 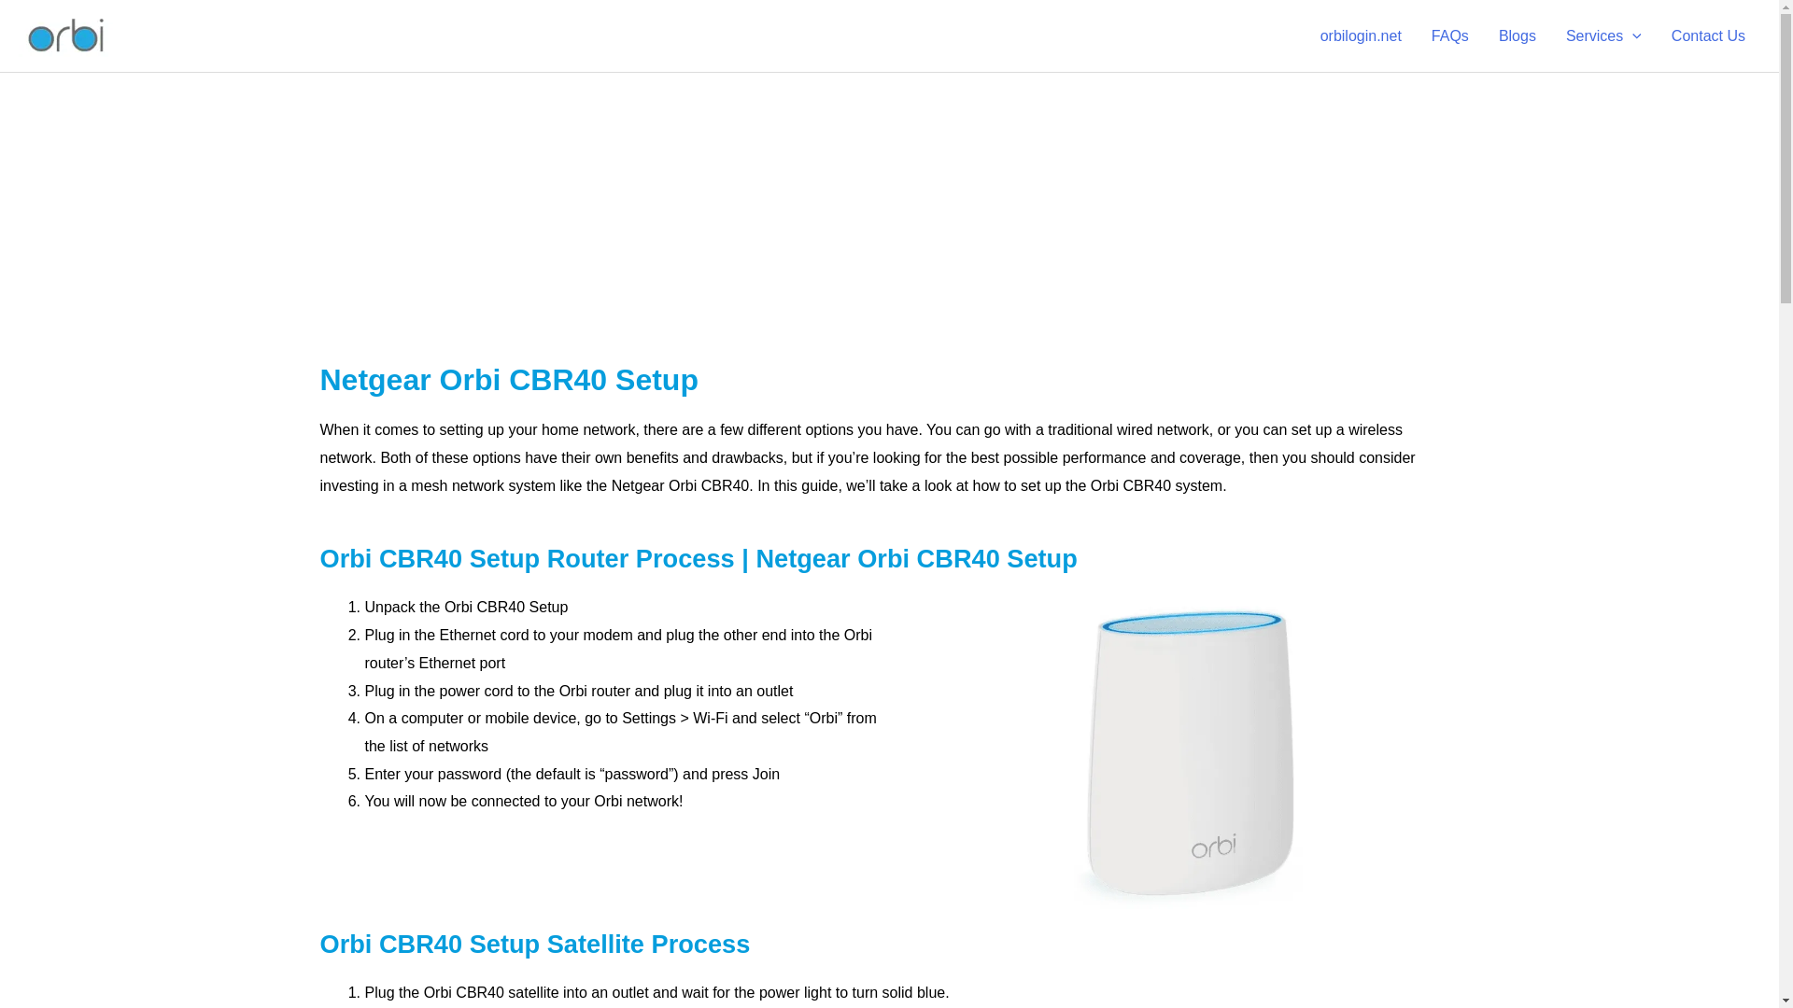 I want to click on Services, so click(x=1603, y=36).